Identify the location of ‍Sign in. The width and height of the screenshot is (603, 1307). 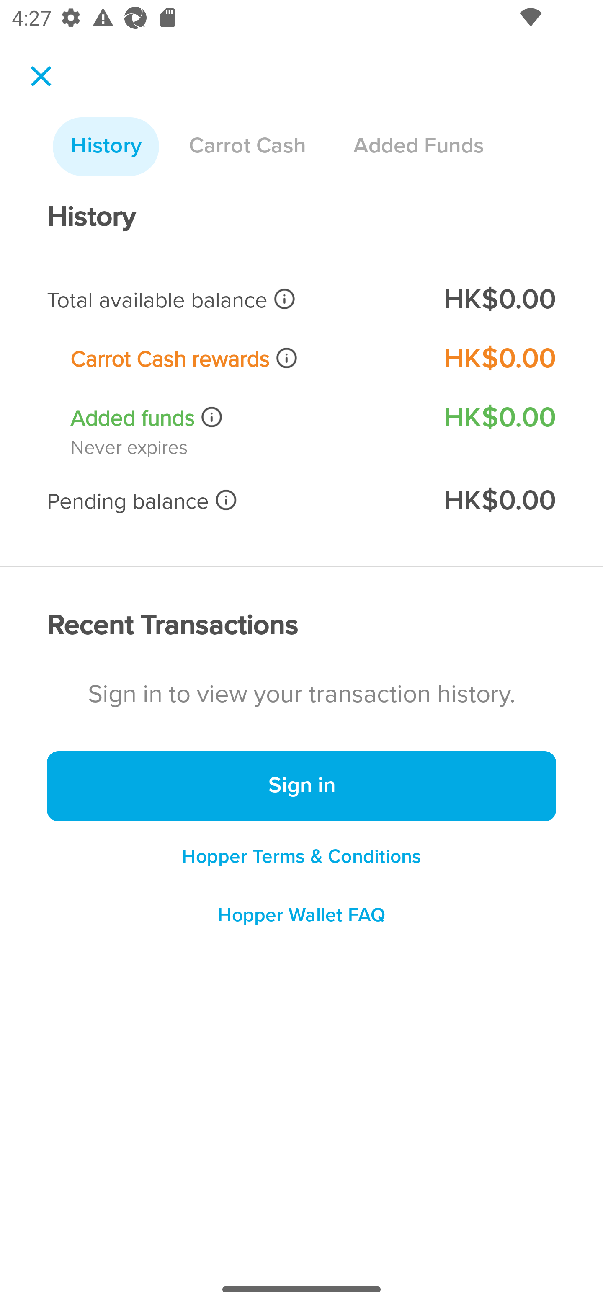
(301, 787).